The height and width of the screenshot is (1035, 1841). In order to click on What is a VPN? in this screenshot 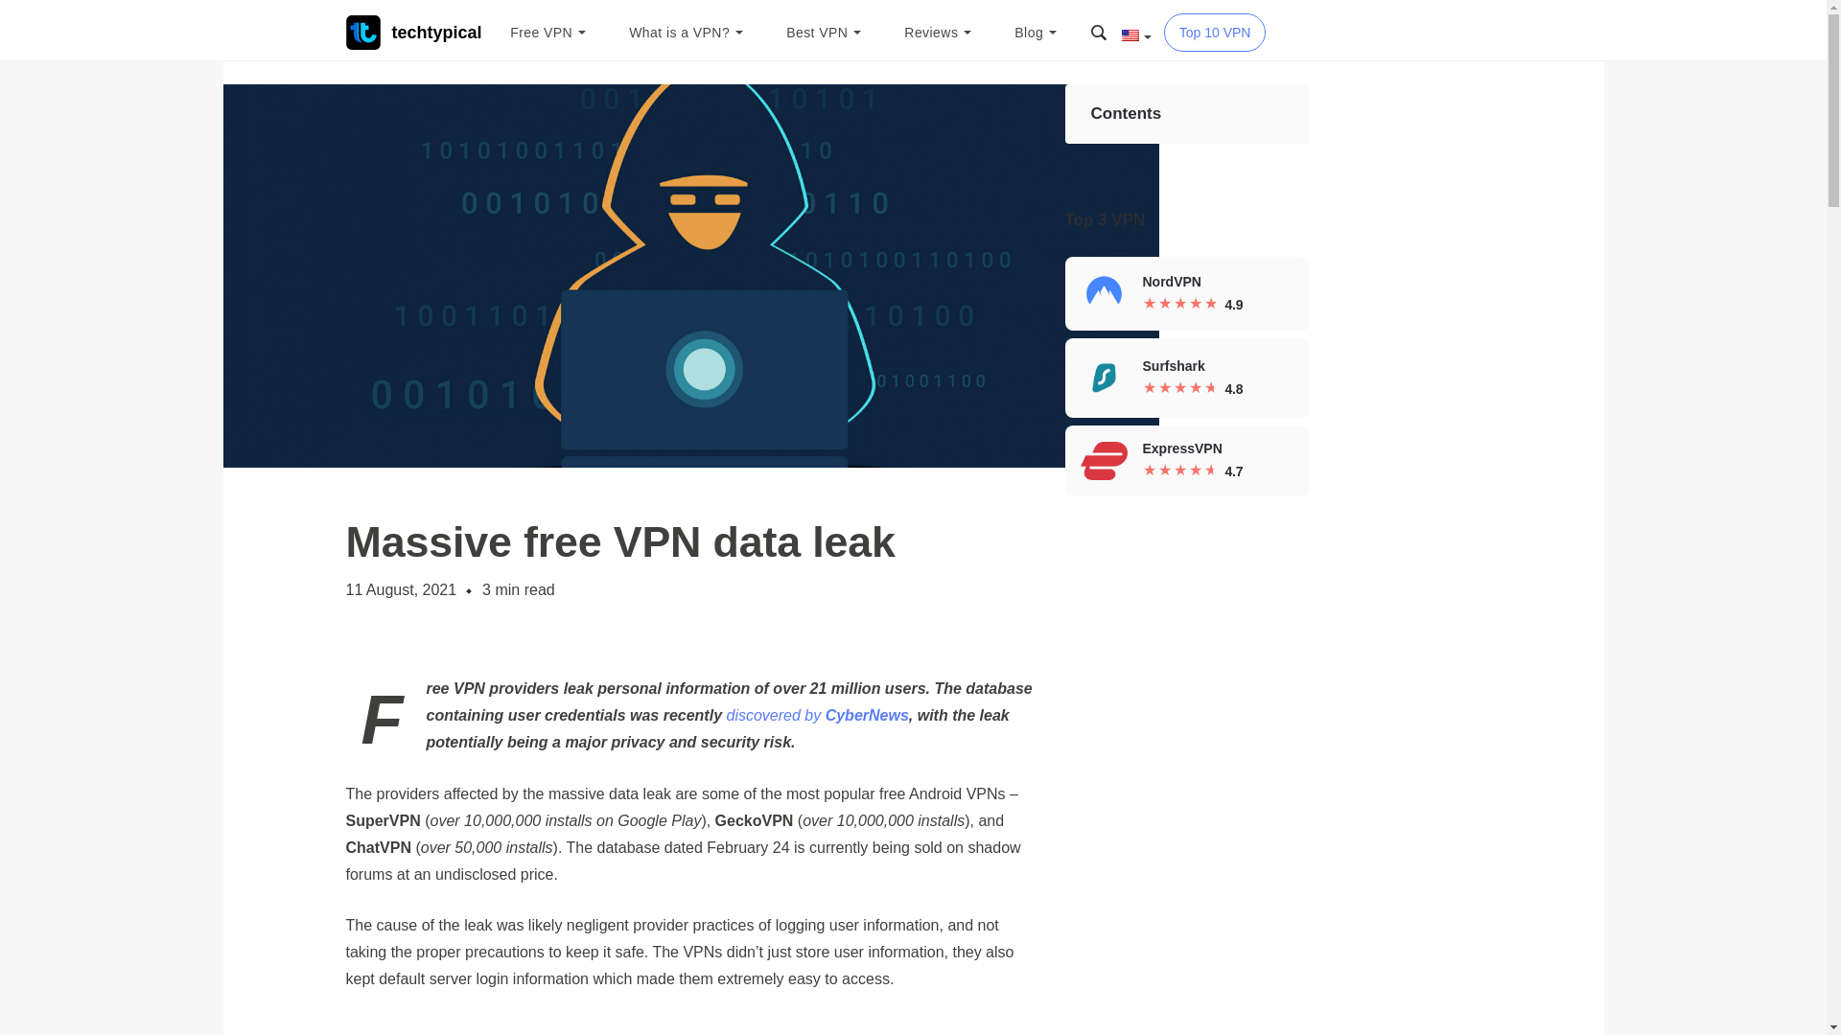, I will do `click(685, 33)`.